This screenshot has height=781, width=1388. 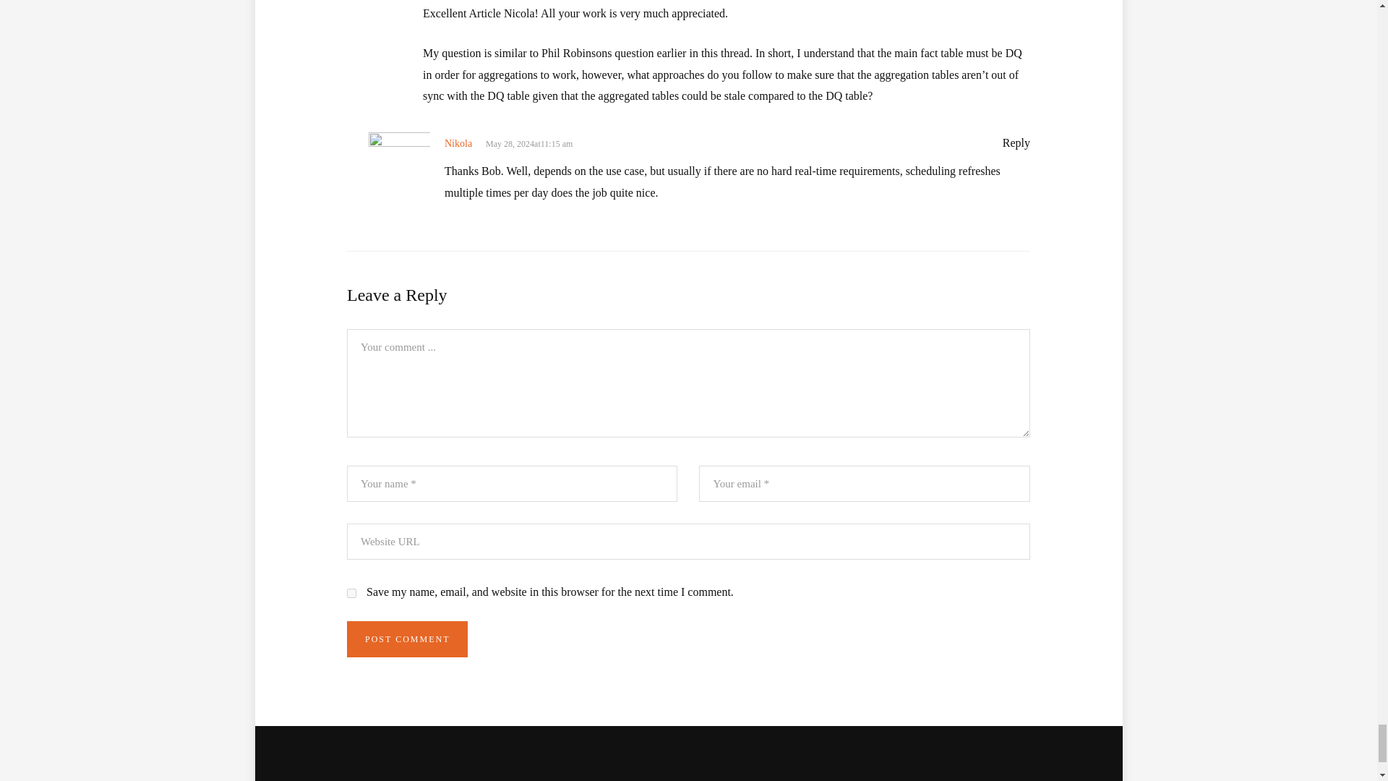 I want to click on yes, so click(x=351, y=593).